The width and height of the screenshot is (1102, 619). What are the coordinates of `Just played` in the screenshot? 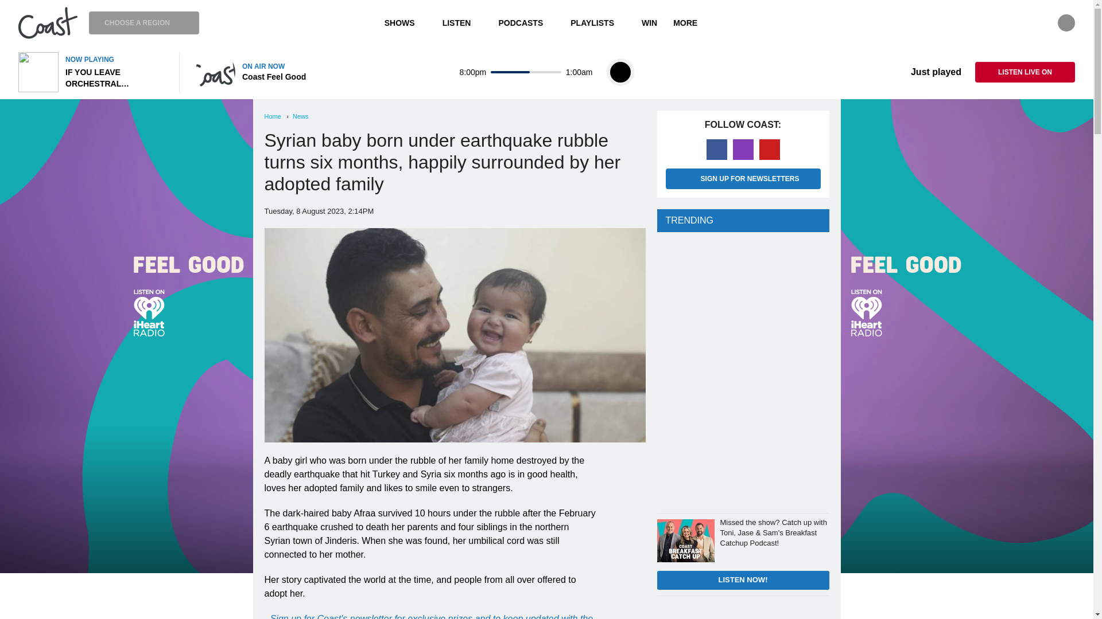 It's located at (928, 72).